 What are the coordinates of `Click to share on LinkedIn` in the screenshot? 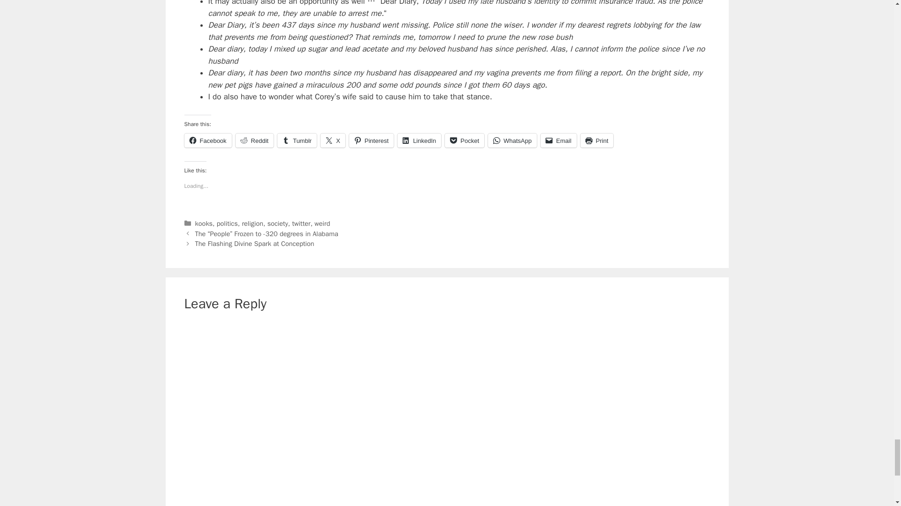 It's located at (419, 141).